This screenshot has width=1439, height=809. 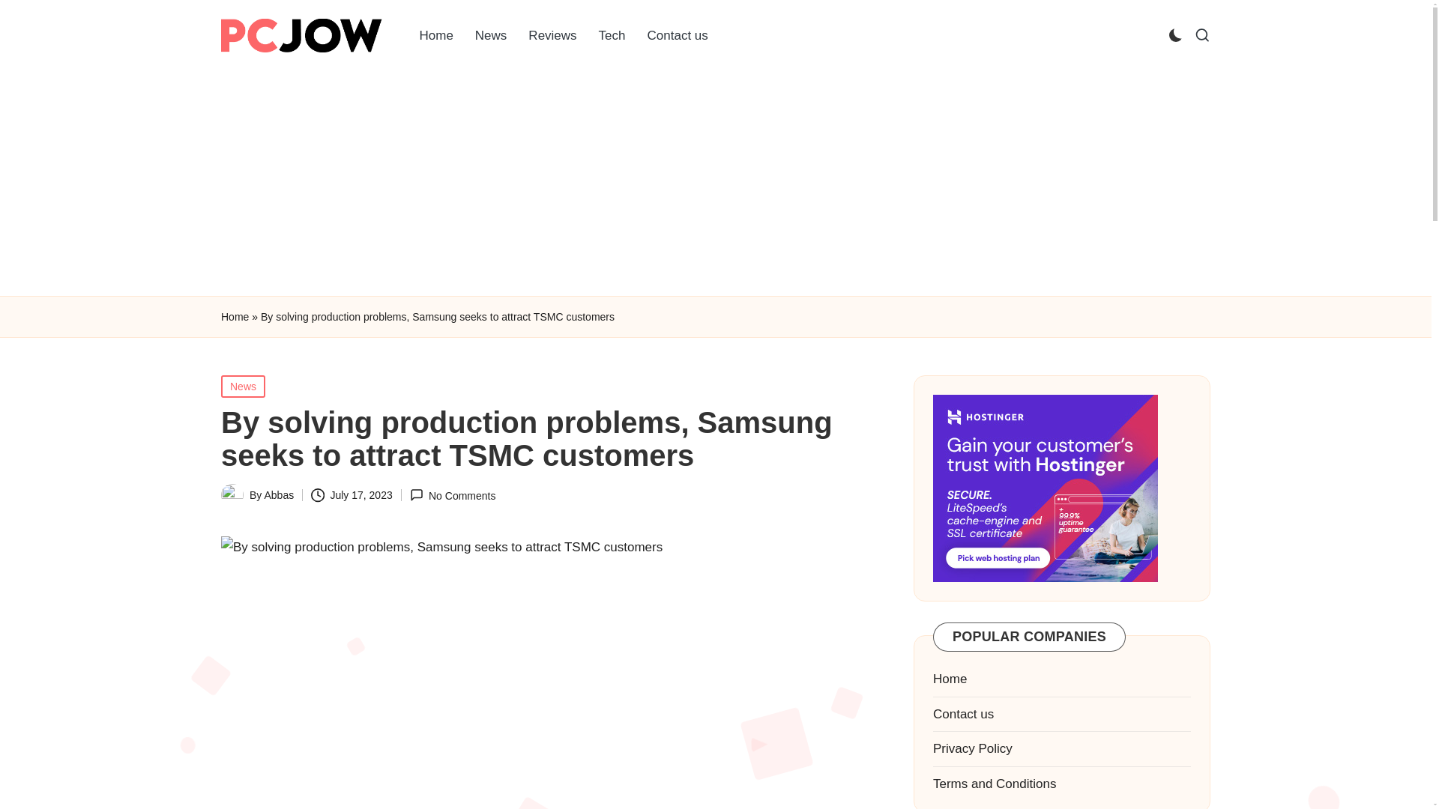 What do you see at coordinates (552, 36) in the screenshot?
I see `Reviews` at bounding box center [552, 36].